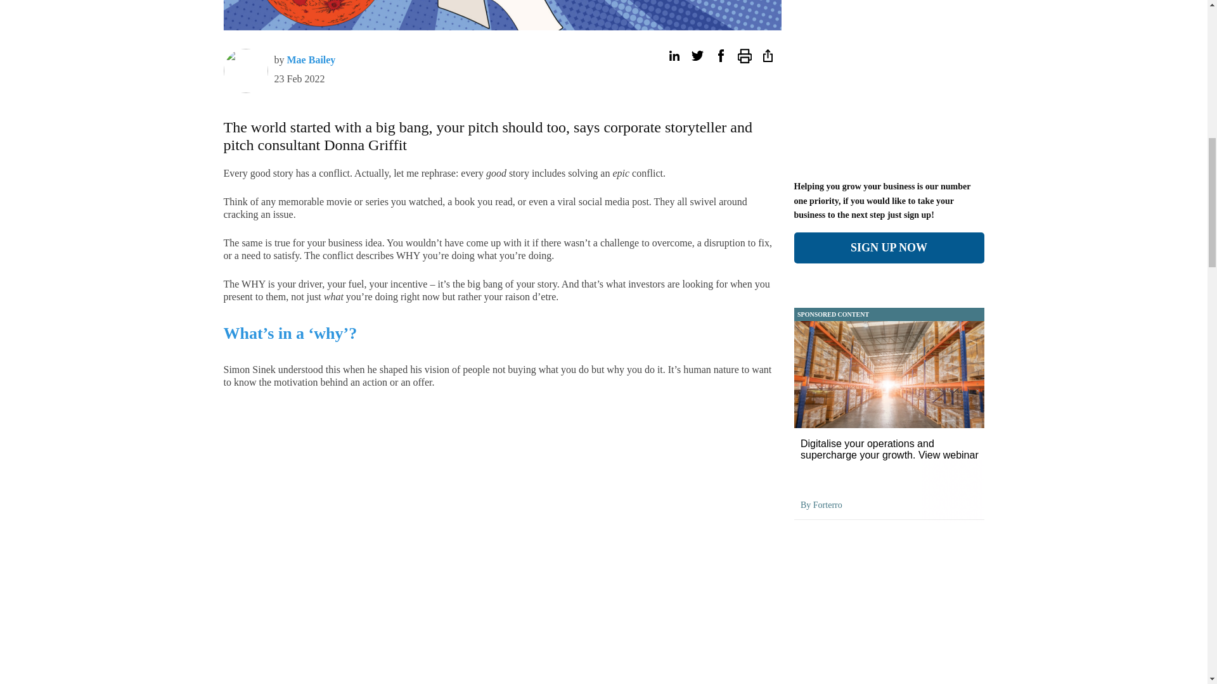 The image size is (1217, 684). Describe the element at coordinates (697, 56) in the screenshot. I see `Tweet this article` at that location.